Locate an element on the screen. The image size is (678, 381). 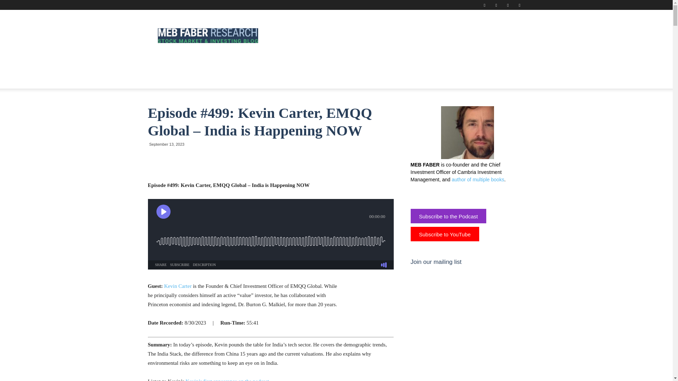
RSS is located at coordinates (496, 5).